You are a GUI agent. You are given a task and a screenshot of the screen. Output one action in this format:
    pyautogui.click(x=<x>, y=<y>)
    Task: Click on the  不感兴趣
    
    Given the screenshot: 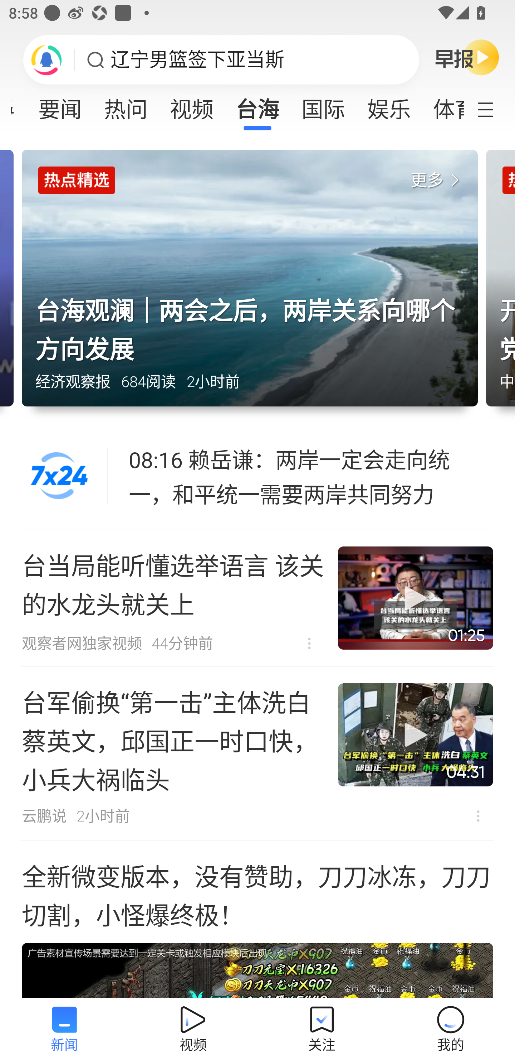 What is the action you would take?
    pyautogui.click(x=309, y=643)
    